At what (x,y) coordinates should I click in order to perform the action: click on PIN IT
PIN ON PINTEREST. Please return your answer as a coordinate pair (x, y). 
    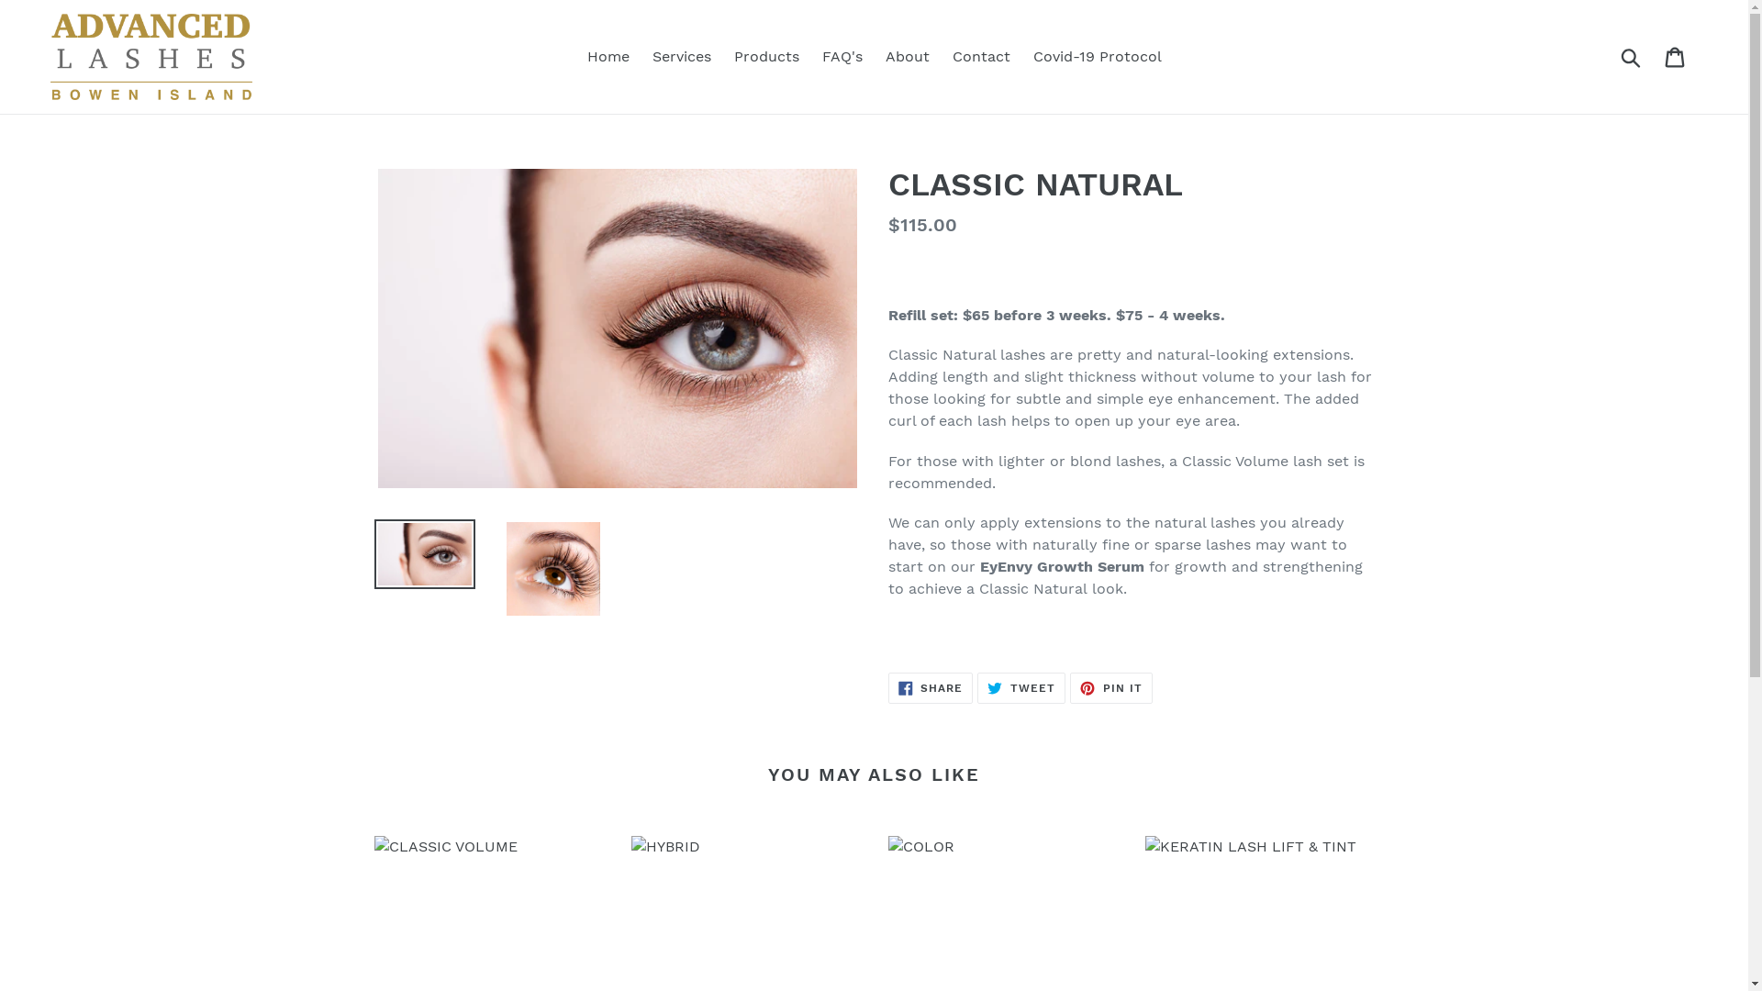
    Looking at the image, I should click on (1111, 688).